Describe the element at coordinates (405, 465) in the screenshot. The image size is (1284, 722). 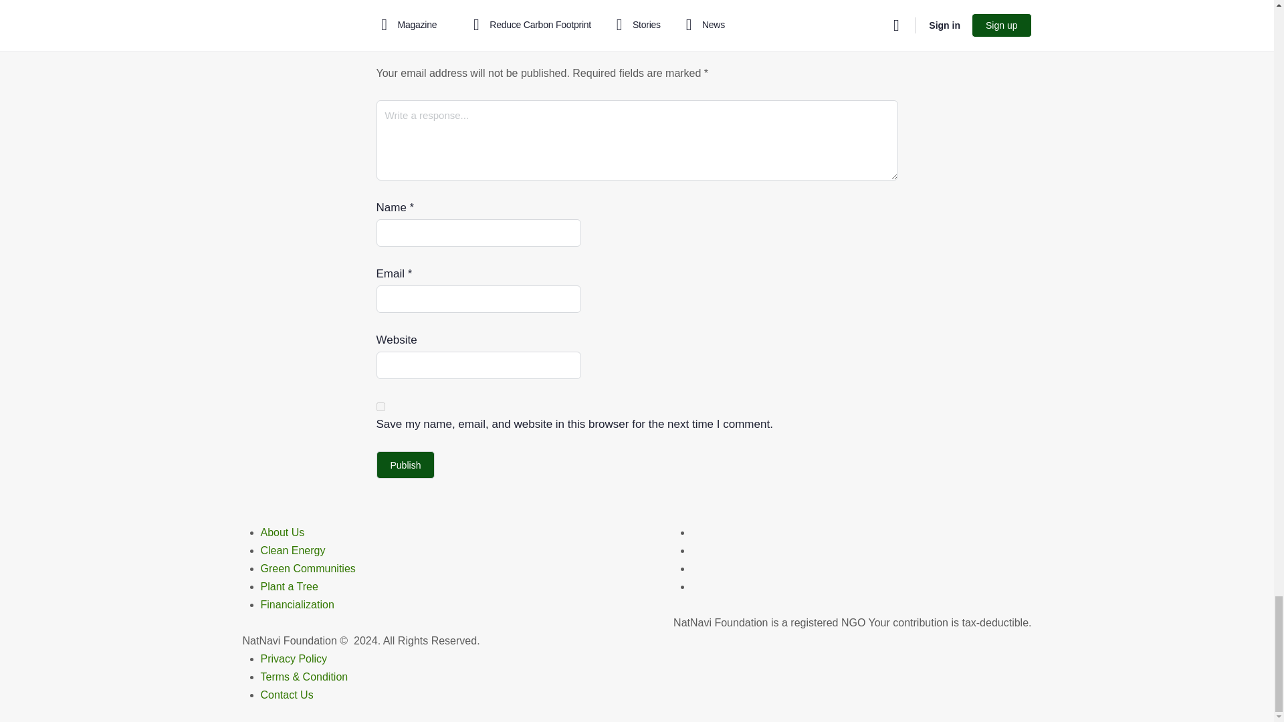
I see `Publish` at that location.